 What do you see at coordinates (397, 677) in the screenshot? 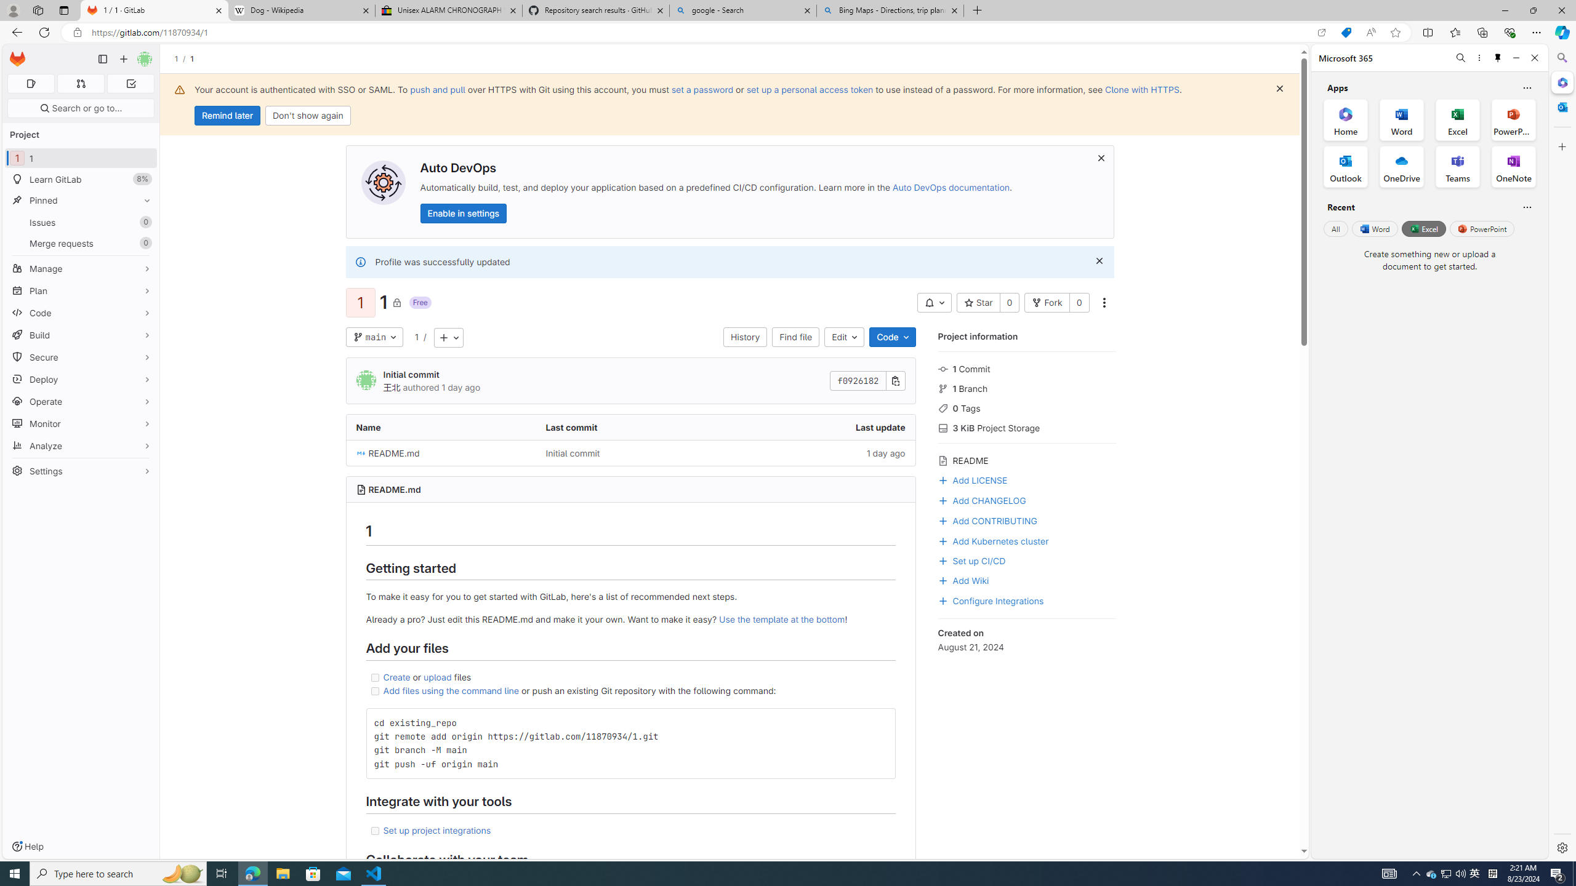
I see `Create` at bounding box center [397, 677].